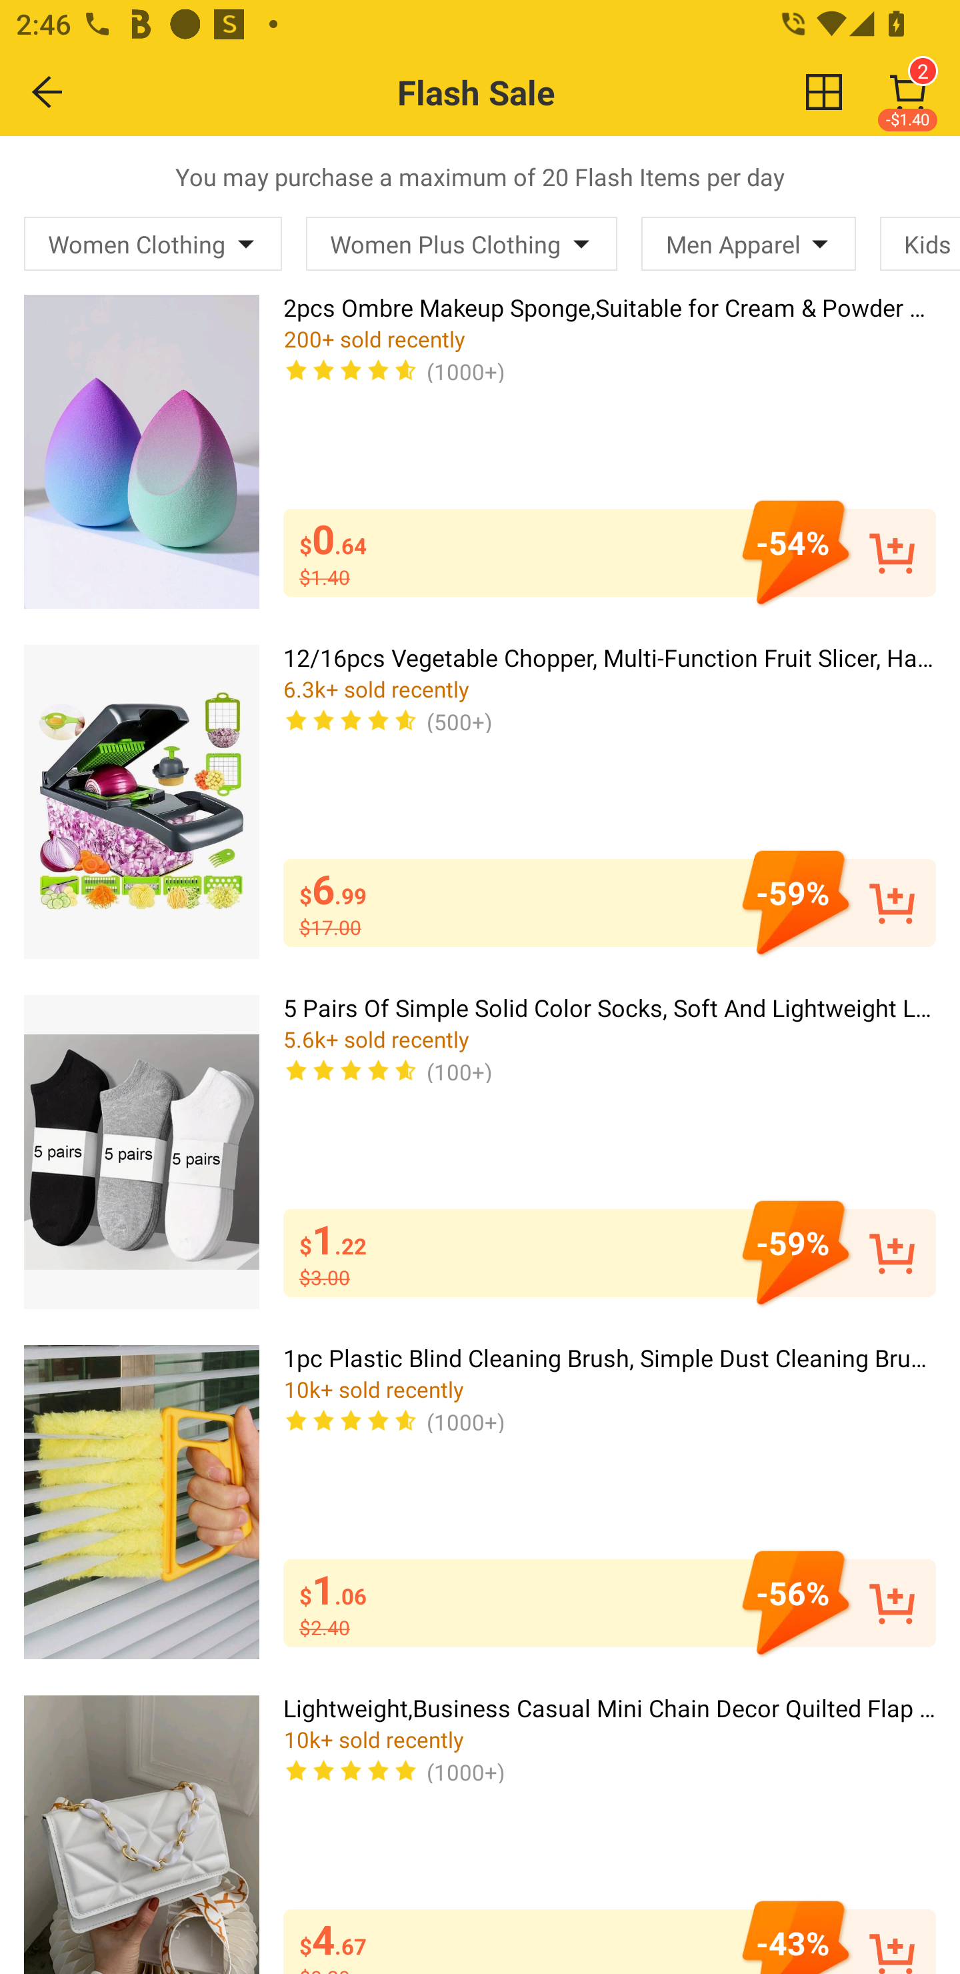 This screenshot has width=960, height=1974. I want to click on BACK, so click(48, 91).